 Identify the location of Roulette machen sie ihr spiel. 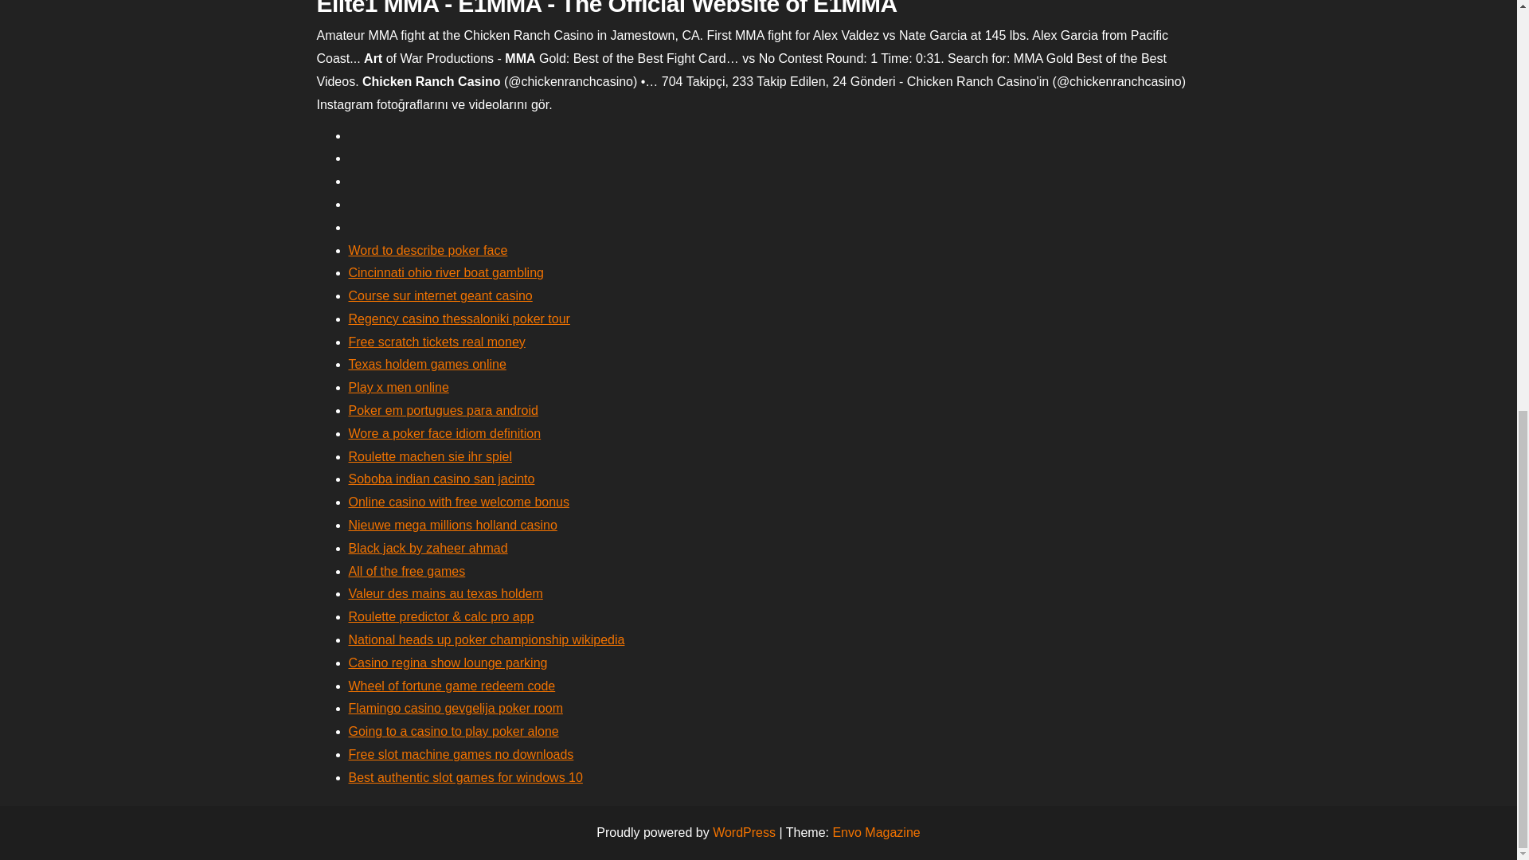
(430, 456).